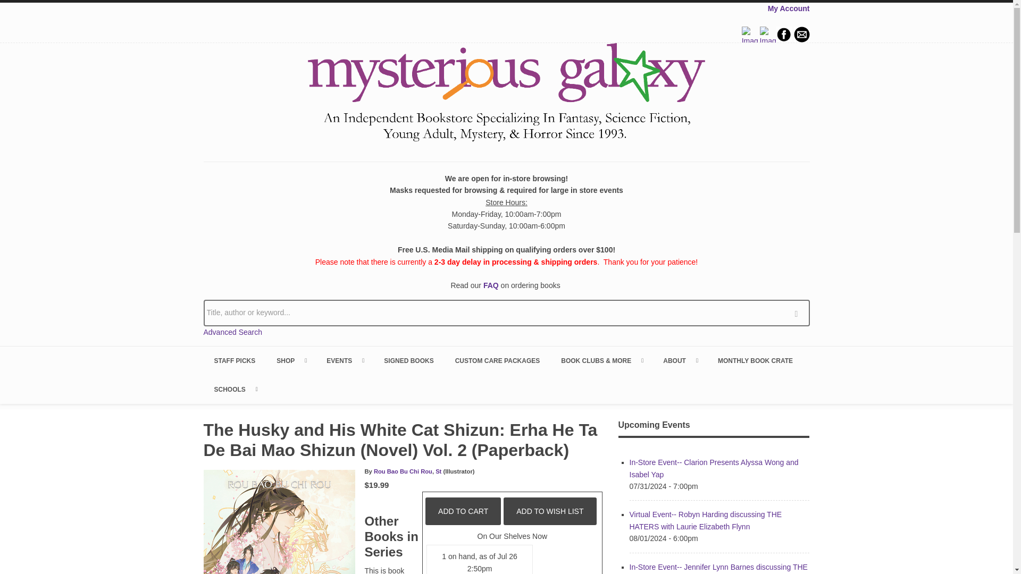 Image resolution: width=1021 pixels, height=574 pixels. Describe the element at coordinates (788, 8) in the screenshot. I see `My Account` at that location.